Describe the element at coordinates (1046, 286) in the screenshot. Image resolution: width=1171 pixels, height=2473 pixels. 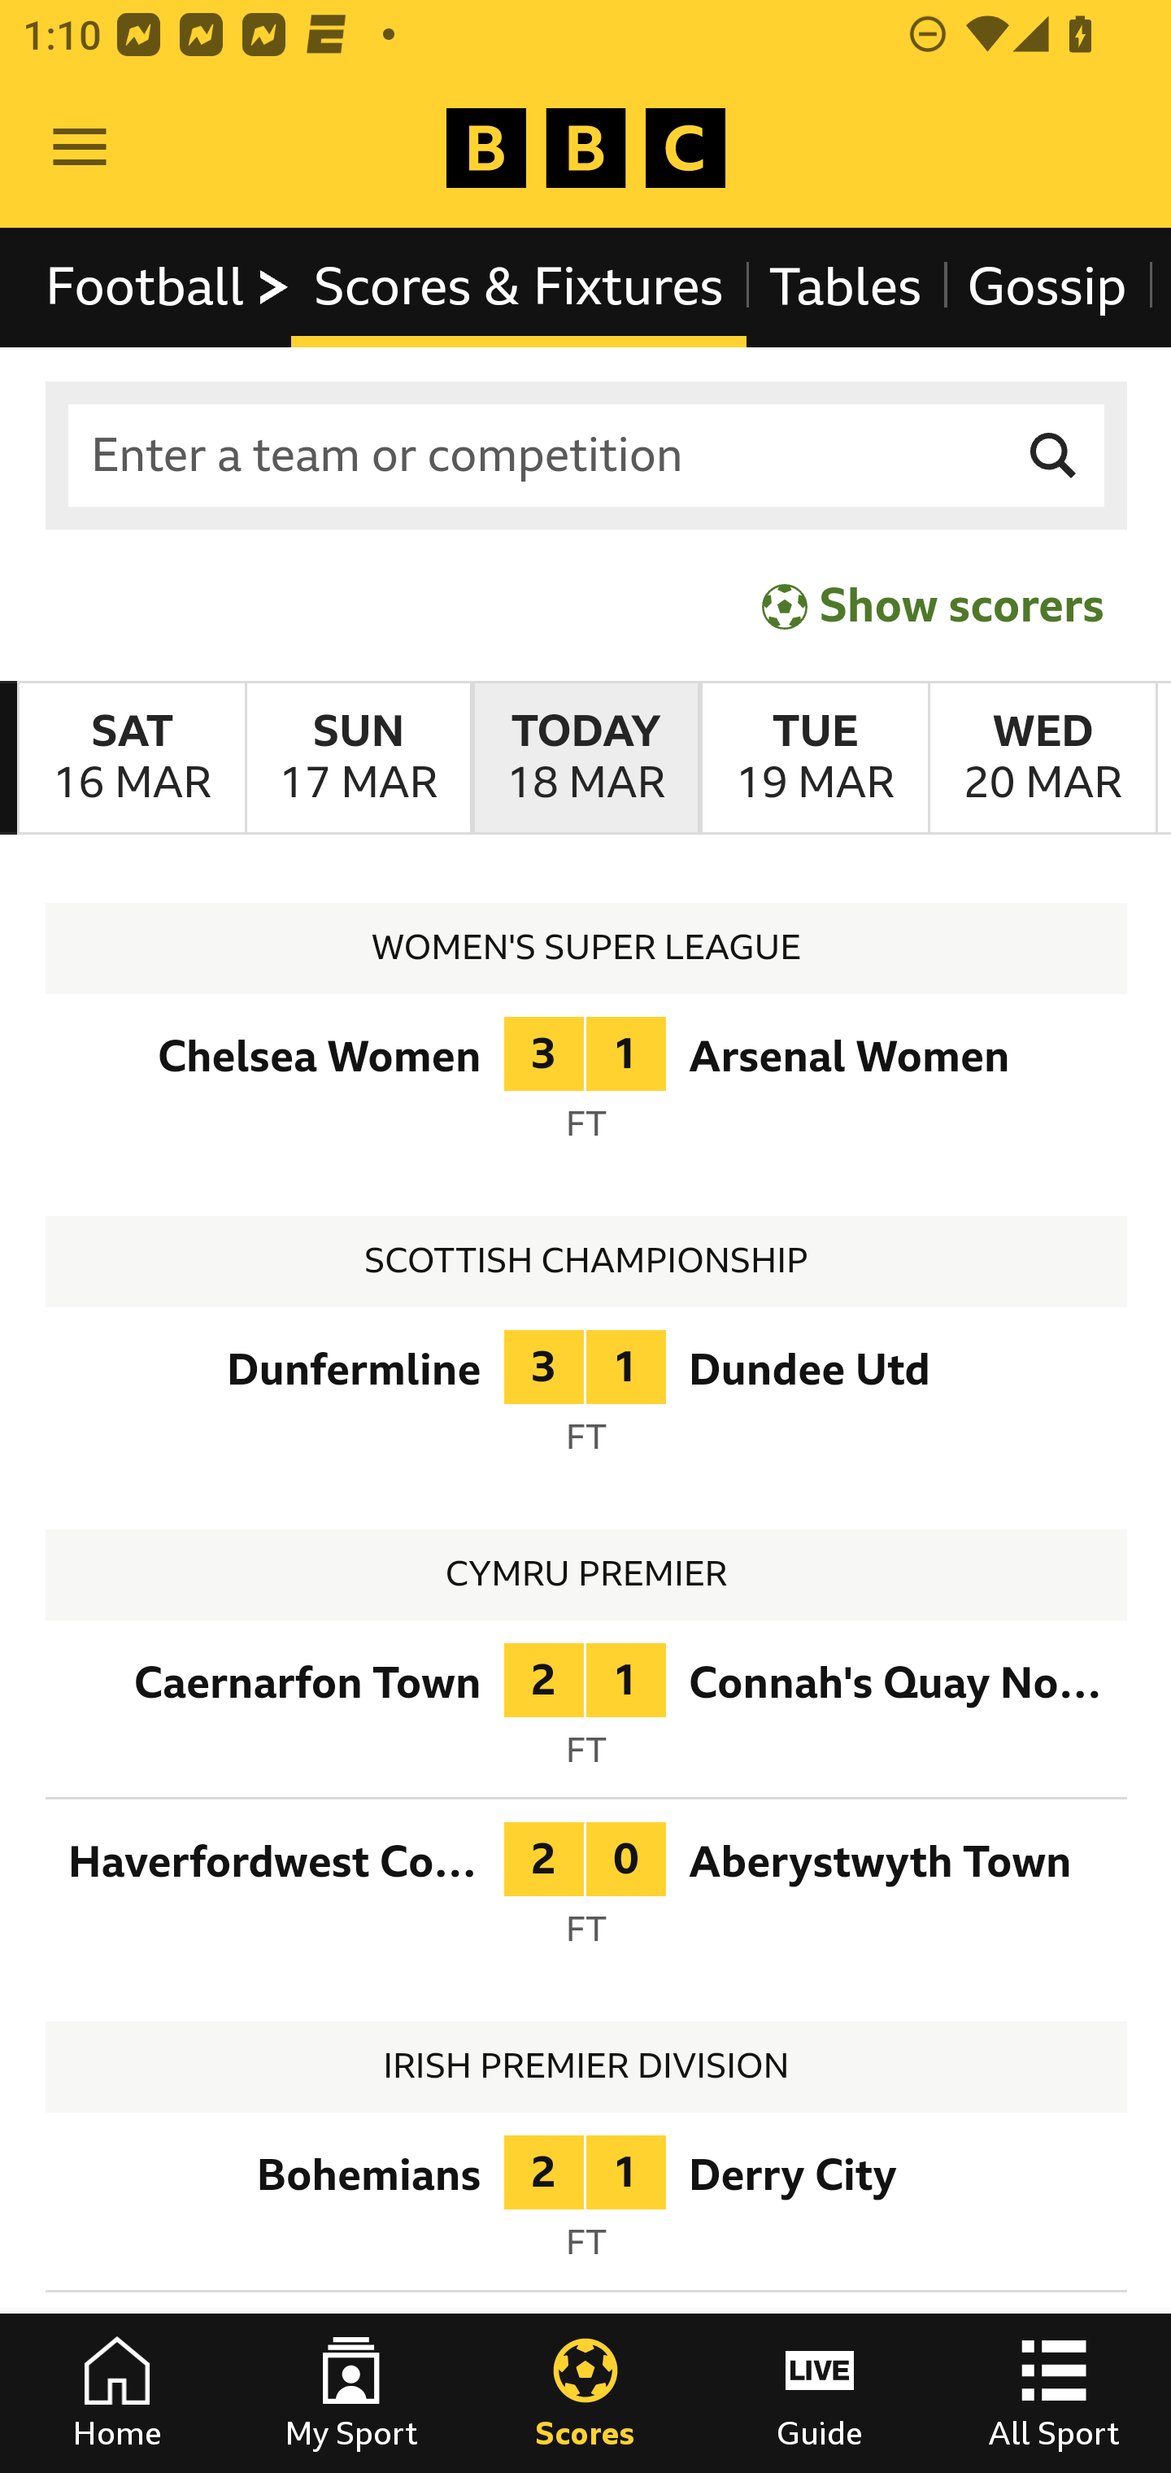
I see `Gossip` at that location.